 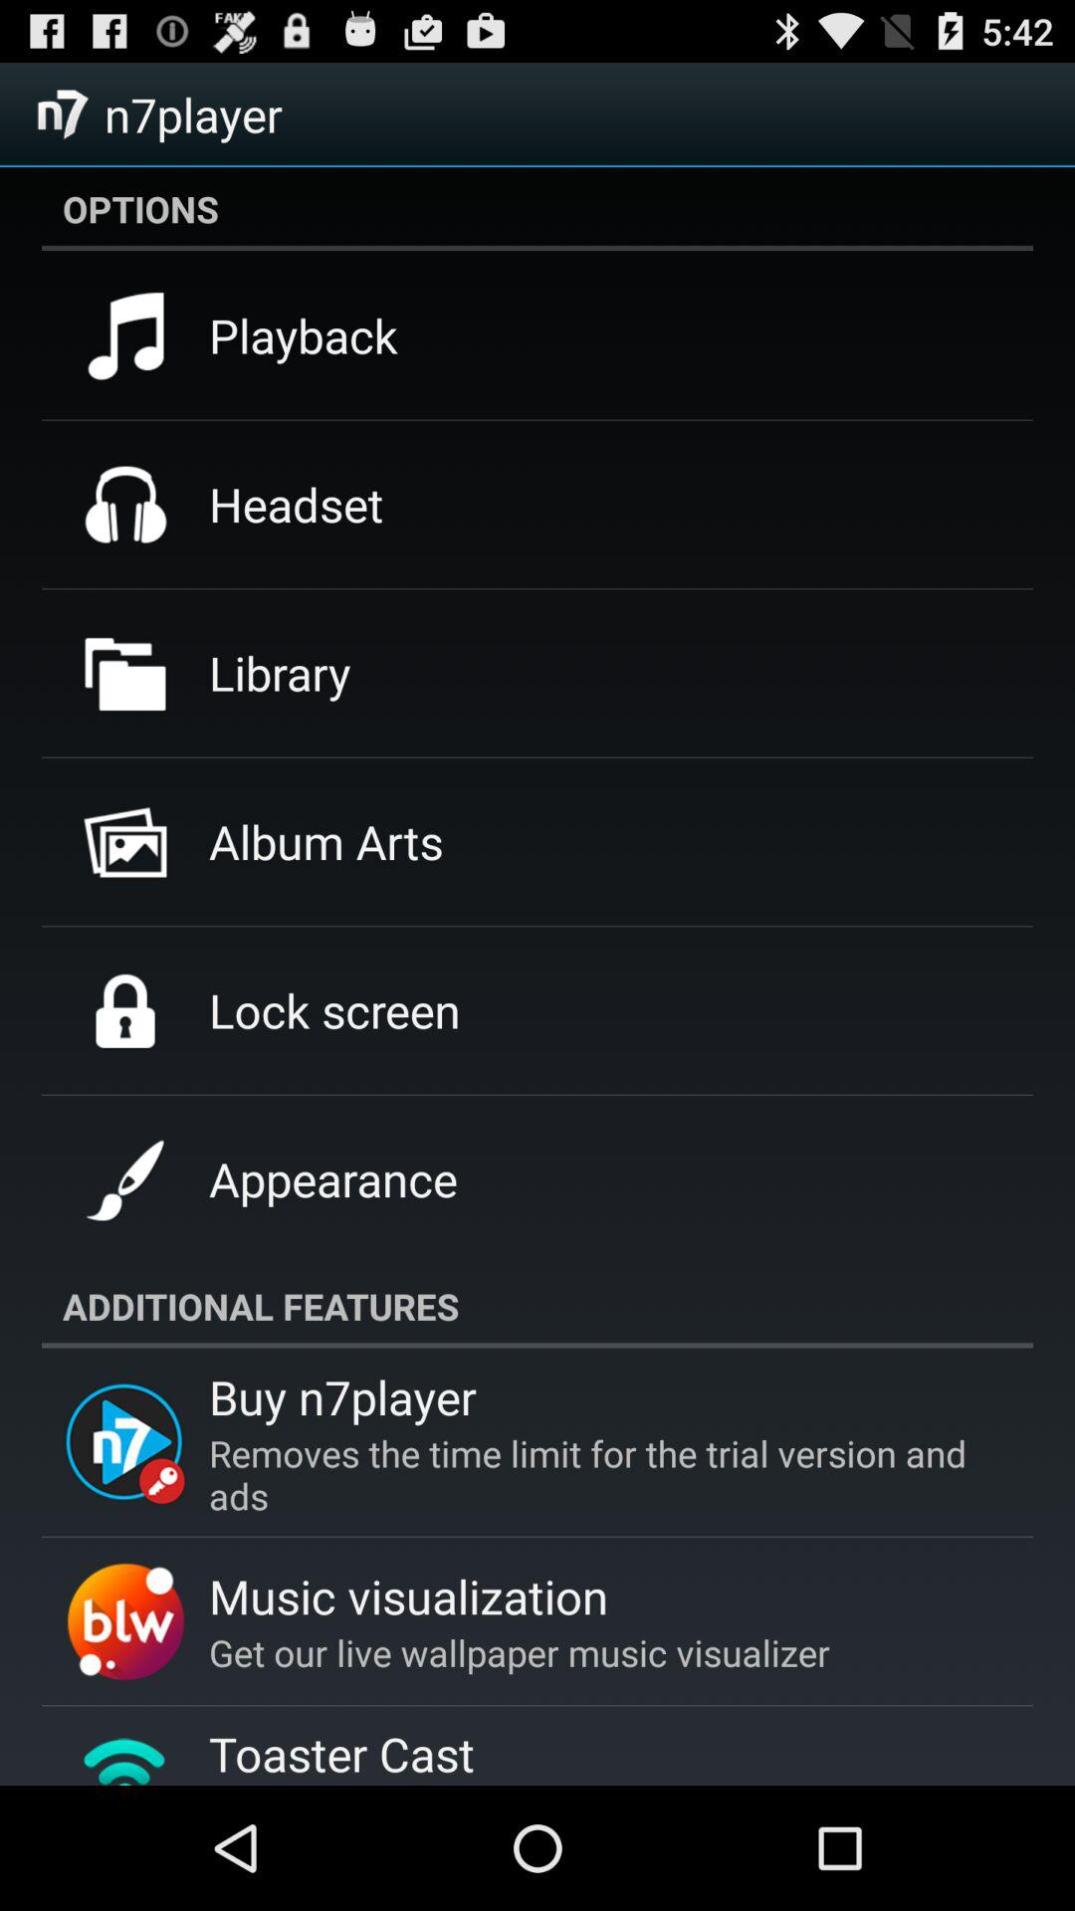 What do you see at coordinates (297, 504) in the screenshot?
I see `launch icon above library icon` at bounding box center [297, 504].